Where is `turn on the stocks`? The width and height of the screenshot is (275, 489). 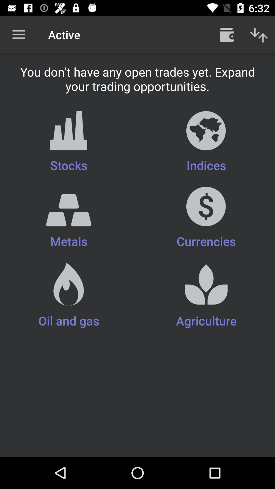 turn on the stocks is located at coordinates (69, 142).